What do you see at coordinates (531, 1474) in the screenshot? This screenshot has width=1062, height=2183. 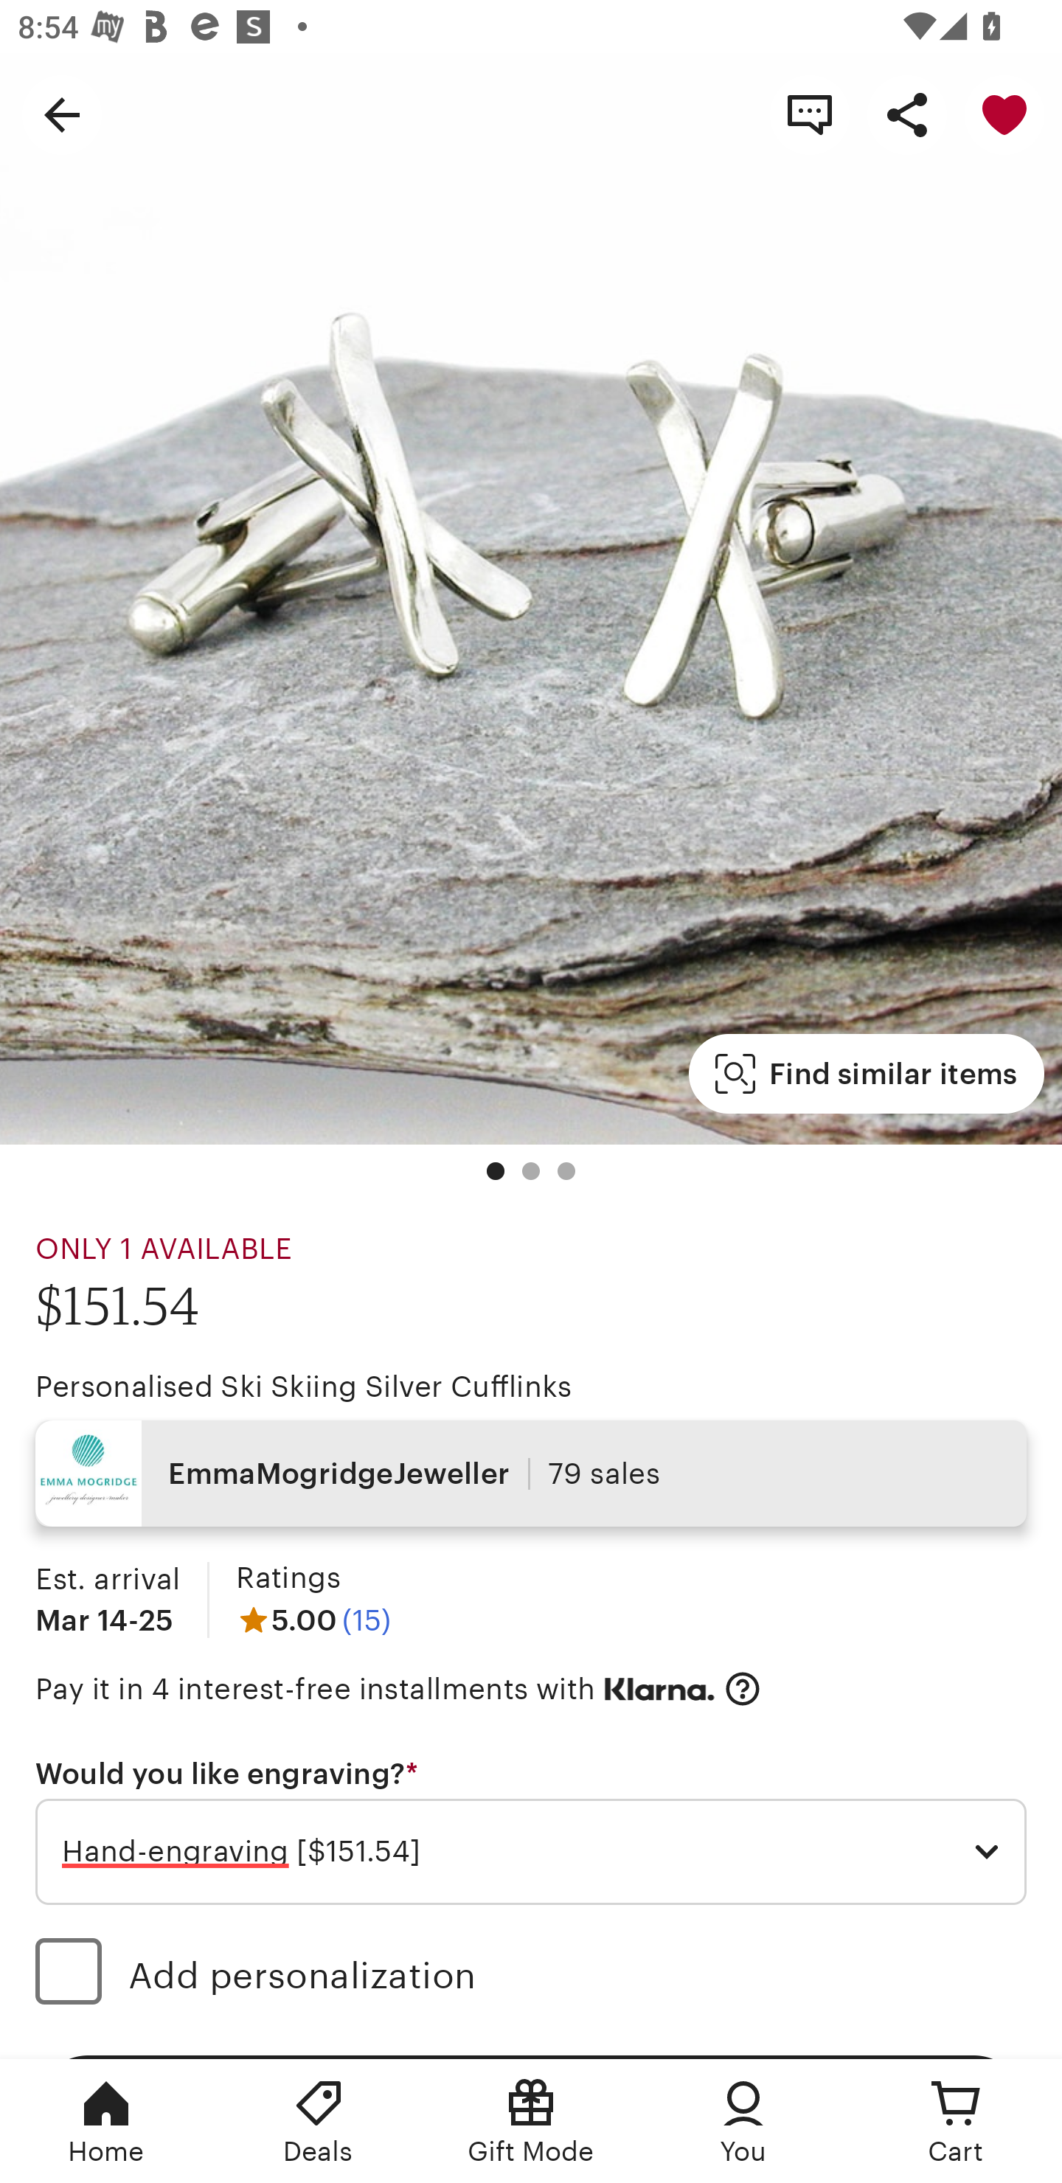 I see `EmmaMogridgeJeweller 79 sales` at bounding box center [531, 1474].